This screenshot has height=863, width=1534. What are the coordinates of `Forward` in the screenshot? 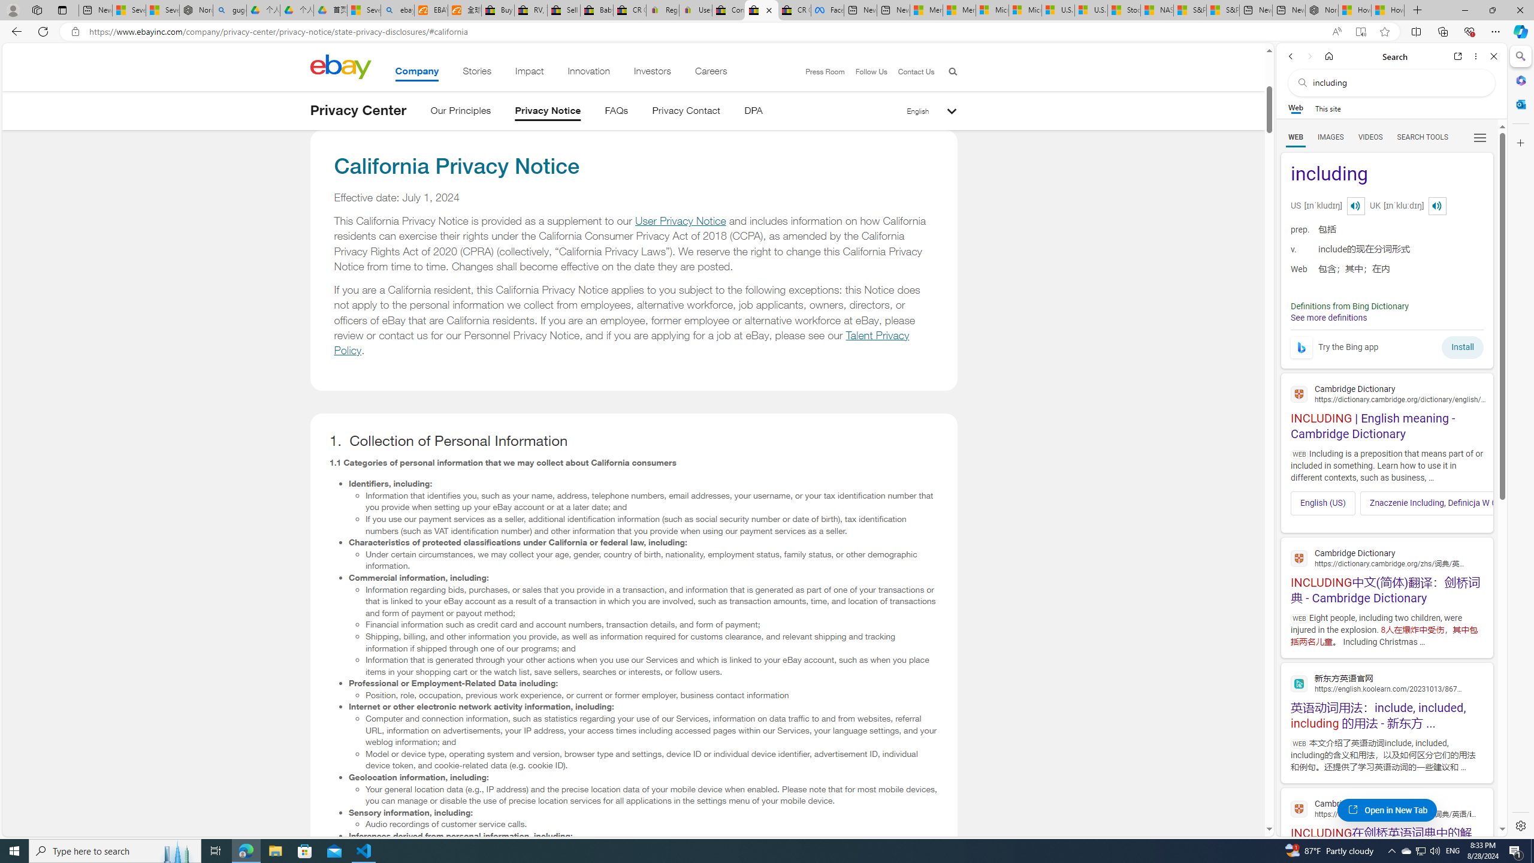 It's located at (1309, 56).